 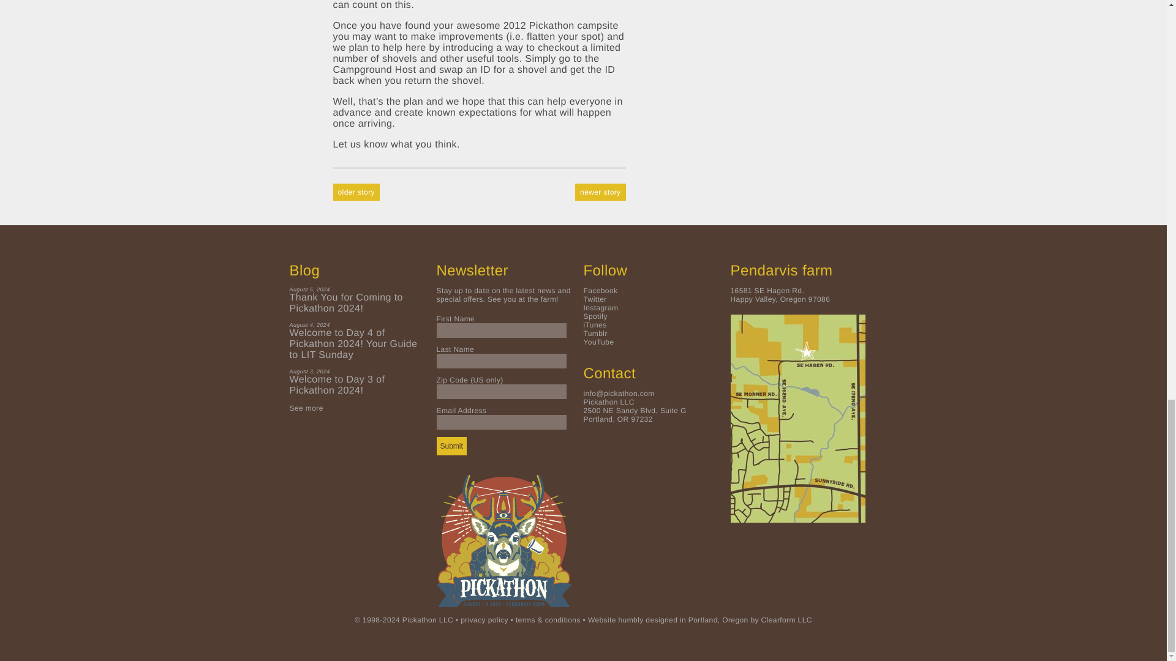 What do you see at coordinates (451, 446) in the screenshot?
I see `Submit` at bounding box center [451, 446].